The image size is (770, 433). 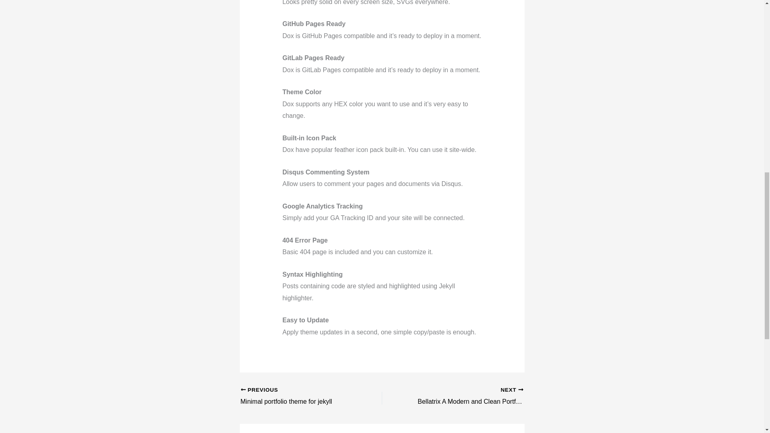 What do you see at coordinates (297, 397) in the screenshot?
I see `Bellatrix A Modern and Clean Portfolio Jekyll Theme` at bounding box center [297, 397].